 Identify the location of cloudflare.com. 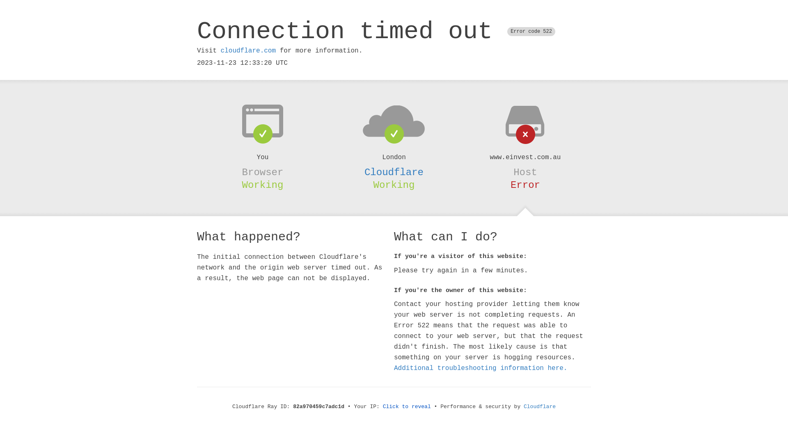
(248, 51).